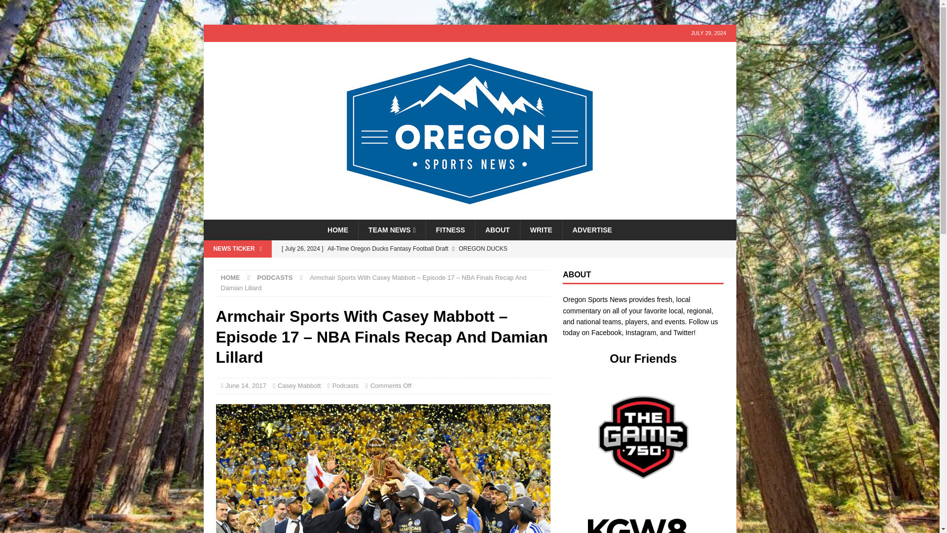 The height and width of the screenshot is (533, 947). What do you see at coordinates (230, 277) in the screenshot?
I see `HOME` at bounding box center [230, 277].